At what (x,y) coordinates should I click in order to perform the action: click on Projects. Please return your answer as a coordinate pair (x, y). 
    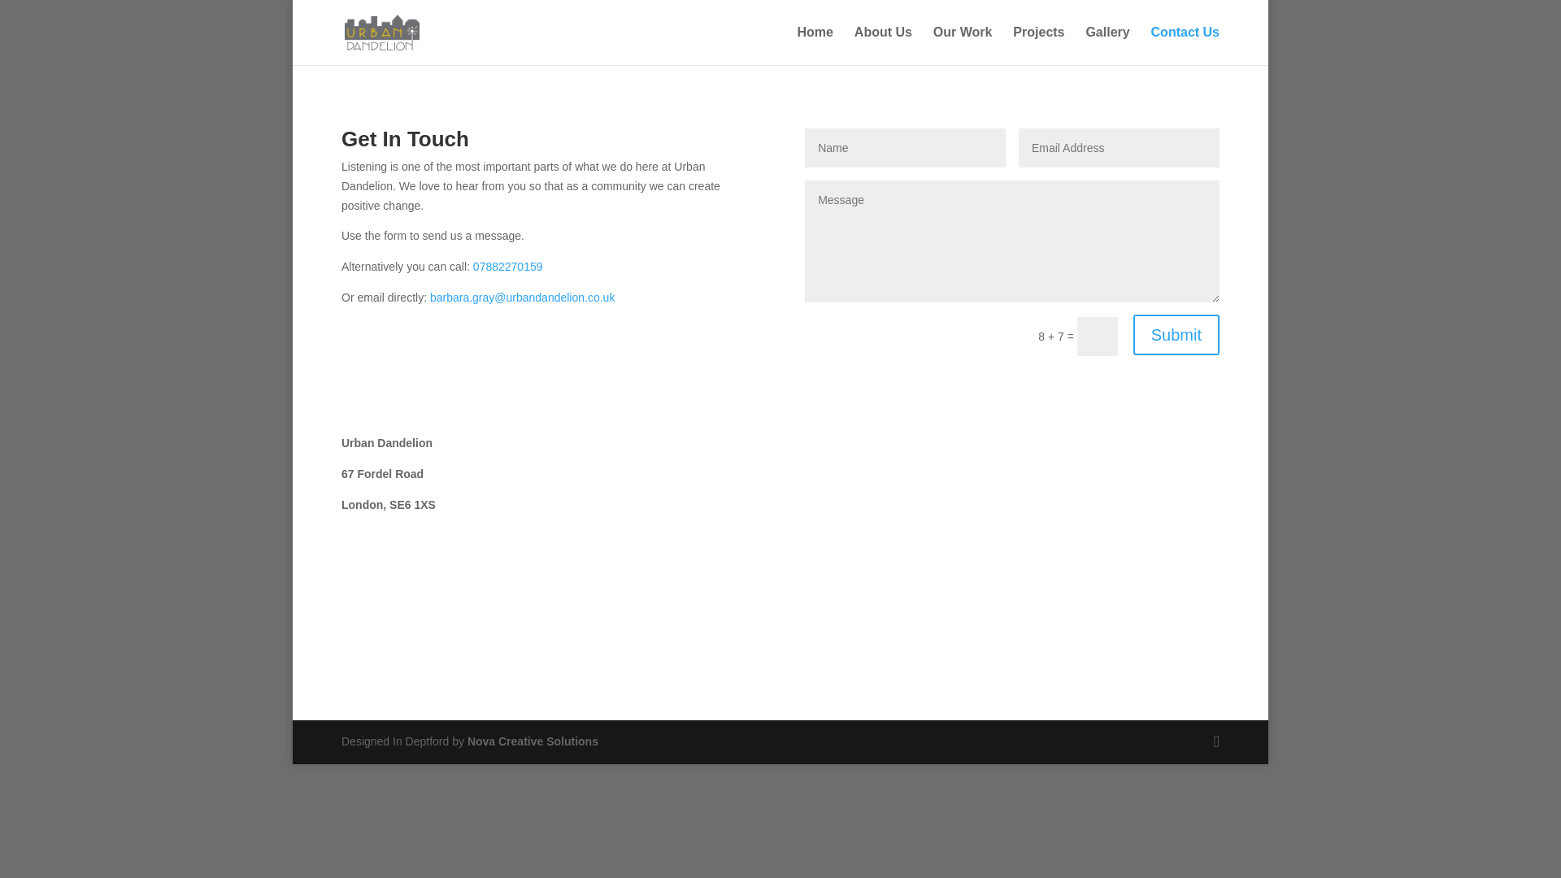
    Looking at the image, I should click on (1039, 46).